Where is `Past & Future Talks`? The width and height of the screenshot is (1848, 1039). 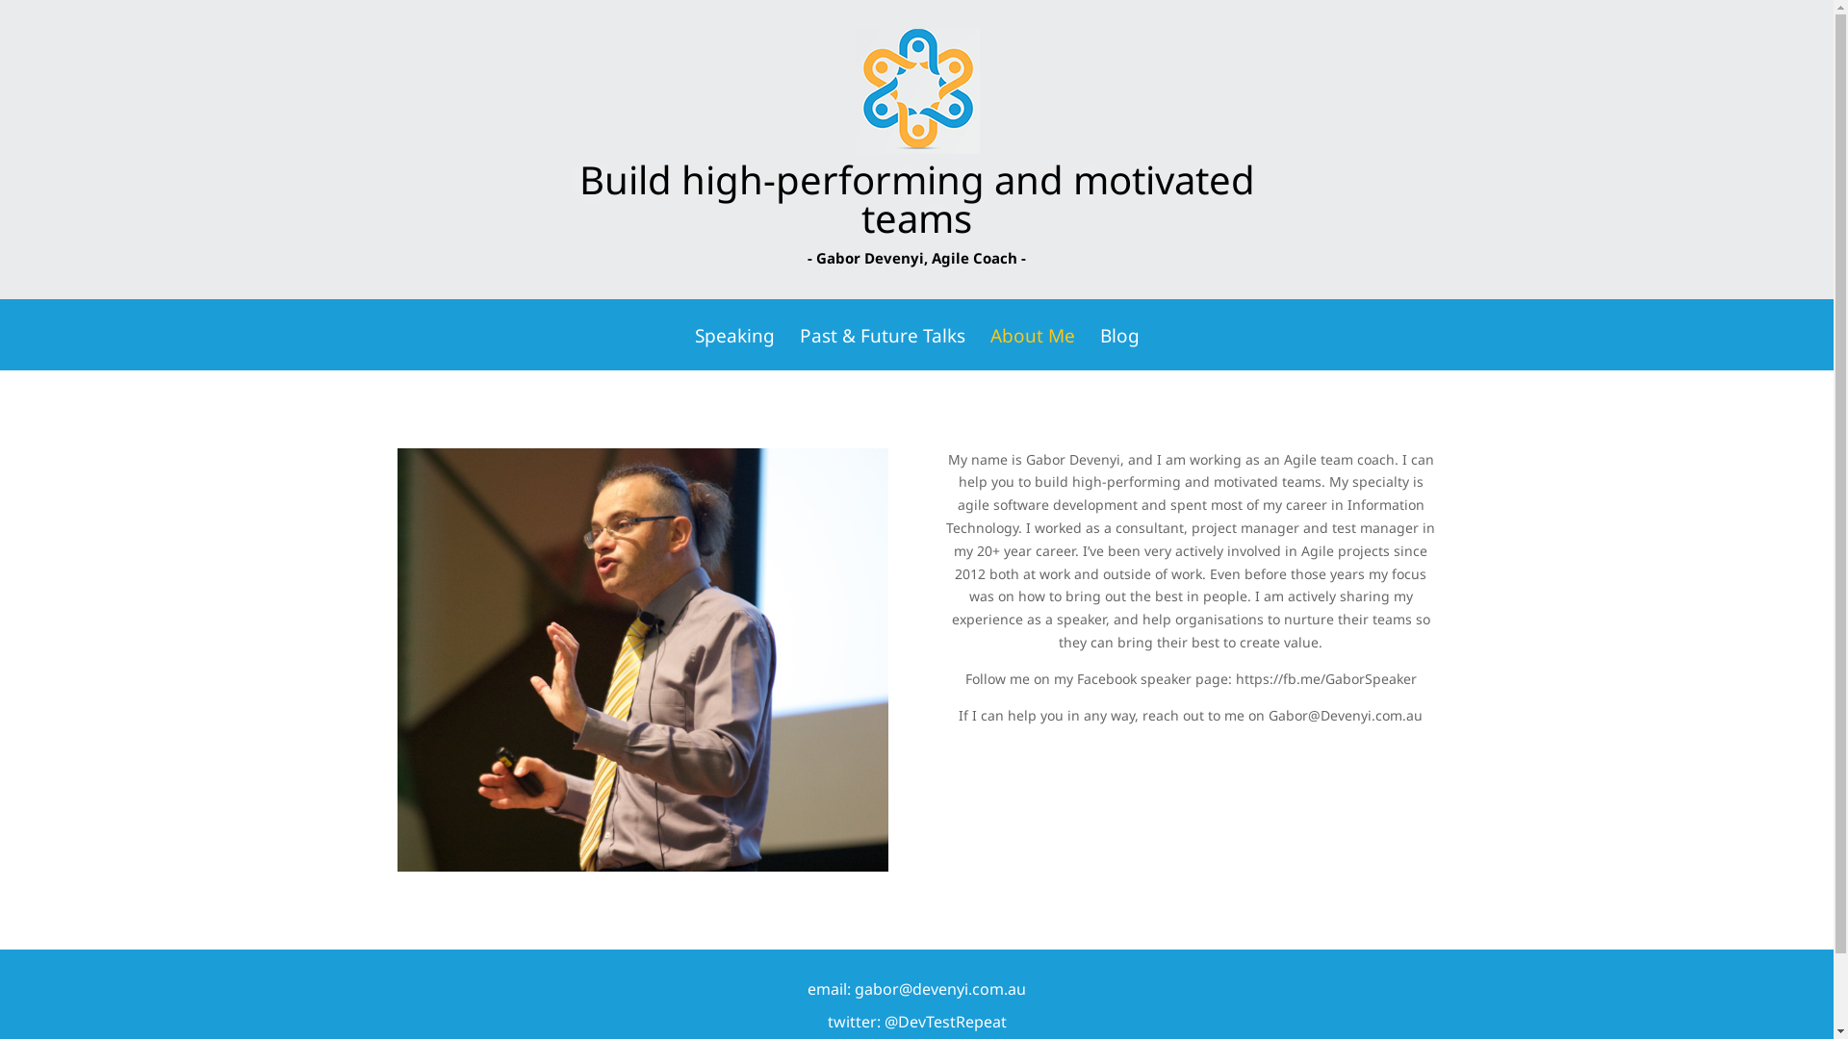
Past & Future Talks is located at coordinates (882, 349).